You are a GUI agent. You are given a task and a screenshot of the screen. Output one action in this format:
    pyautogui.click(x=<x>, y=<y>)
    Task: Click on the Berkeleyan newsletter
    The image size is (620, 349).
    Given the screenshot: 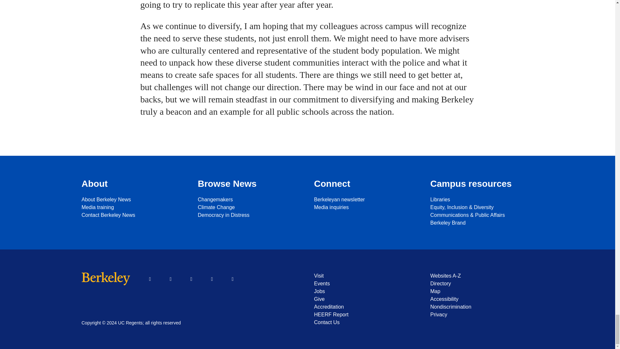 What is the action you would take?
    pyautogui.click(x=366, y=199)
    